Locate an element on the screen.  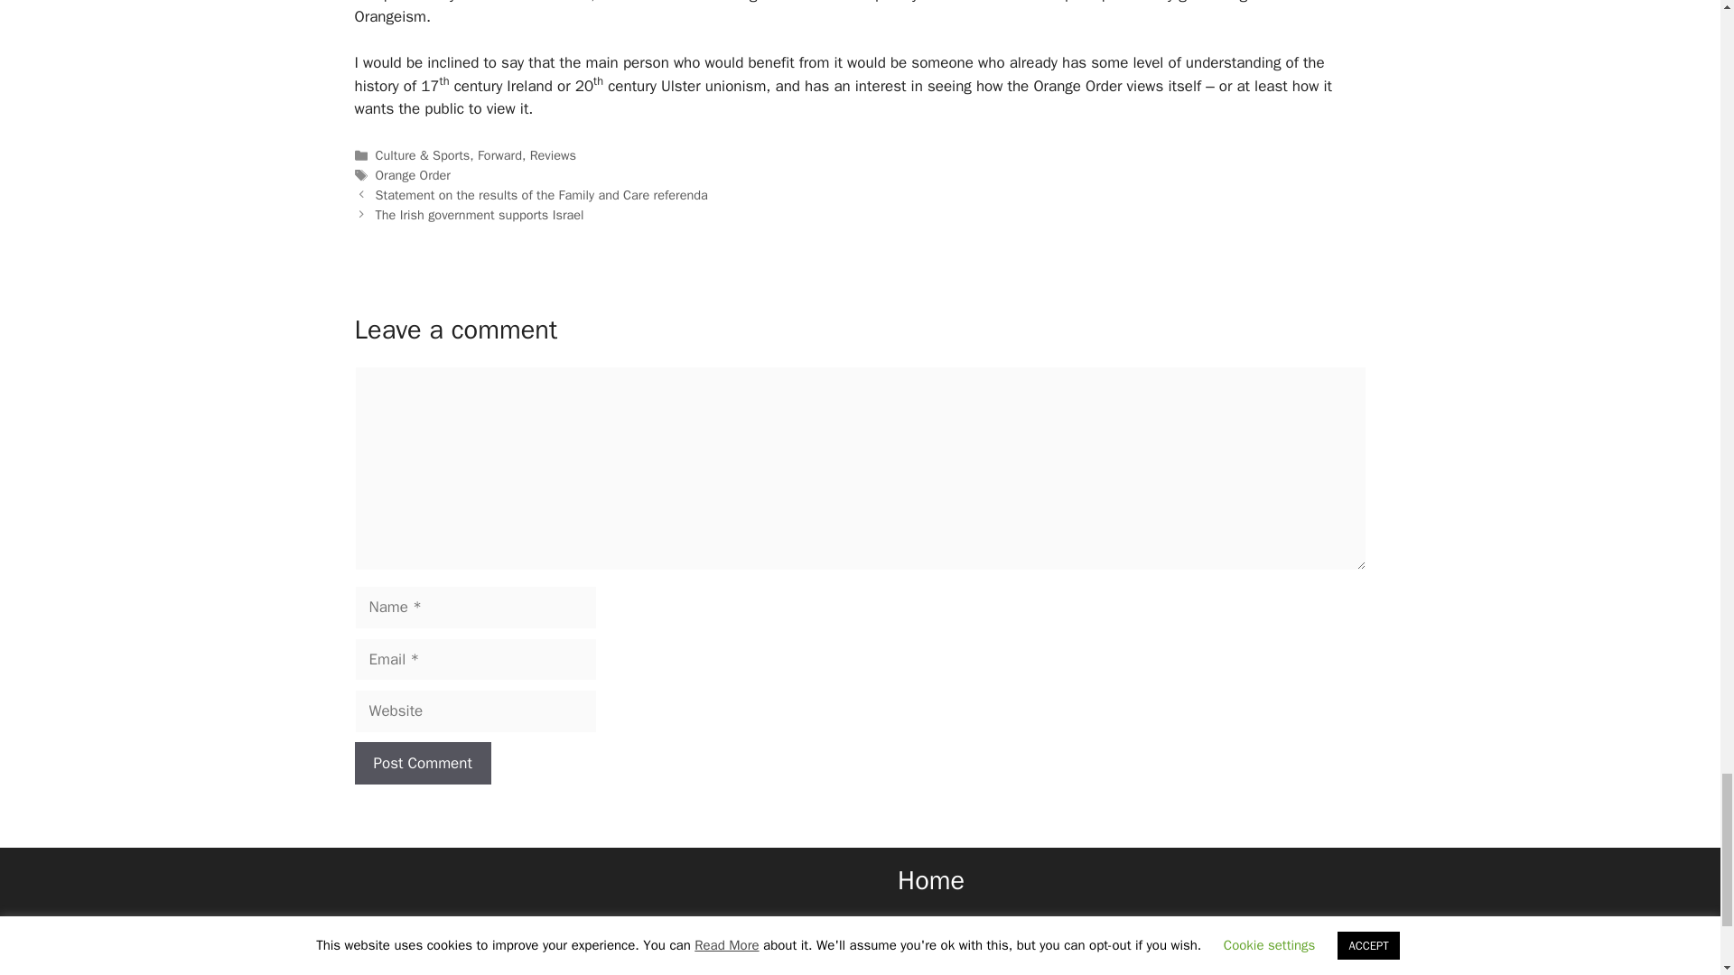
Statement on the results of the Family and Care referenda is located at coordinates (542, 195).